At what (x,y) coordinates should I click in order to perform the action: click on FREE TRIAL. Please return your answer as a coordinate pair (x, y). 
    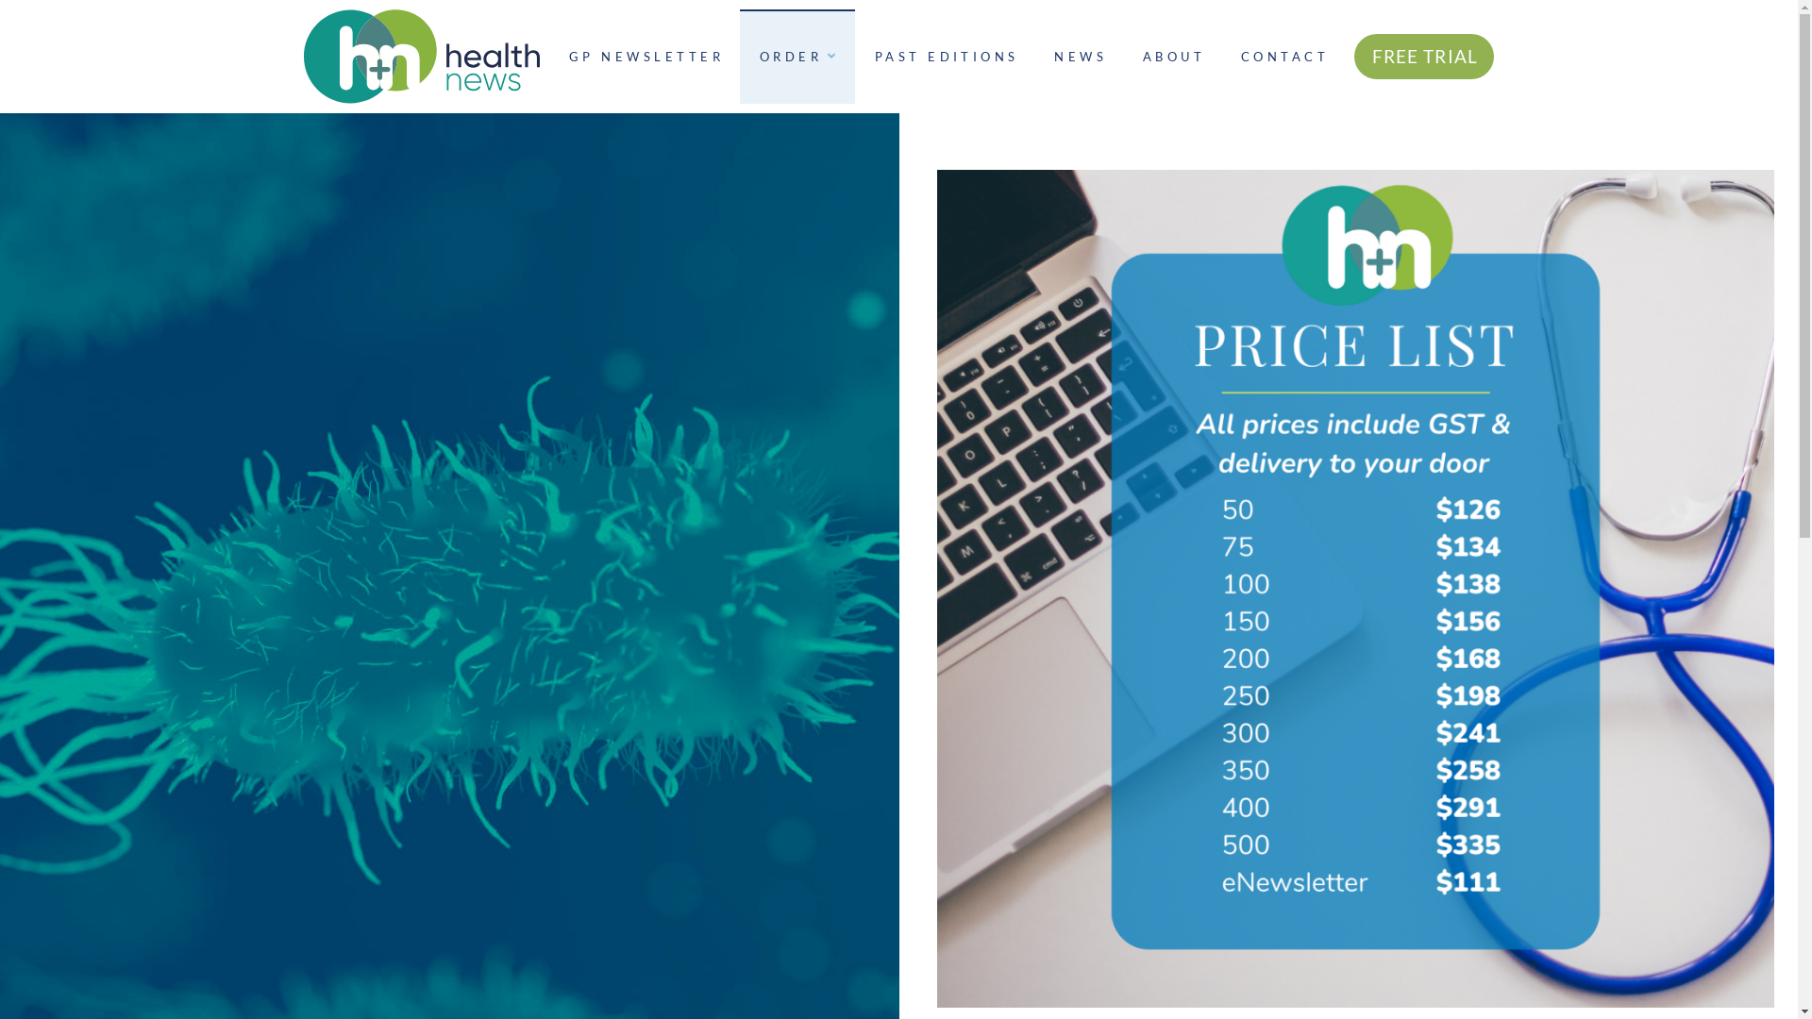
    Looking at the image, I should click on (1425, 57).